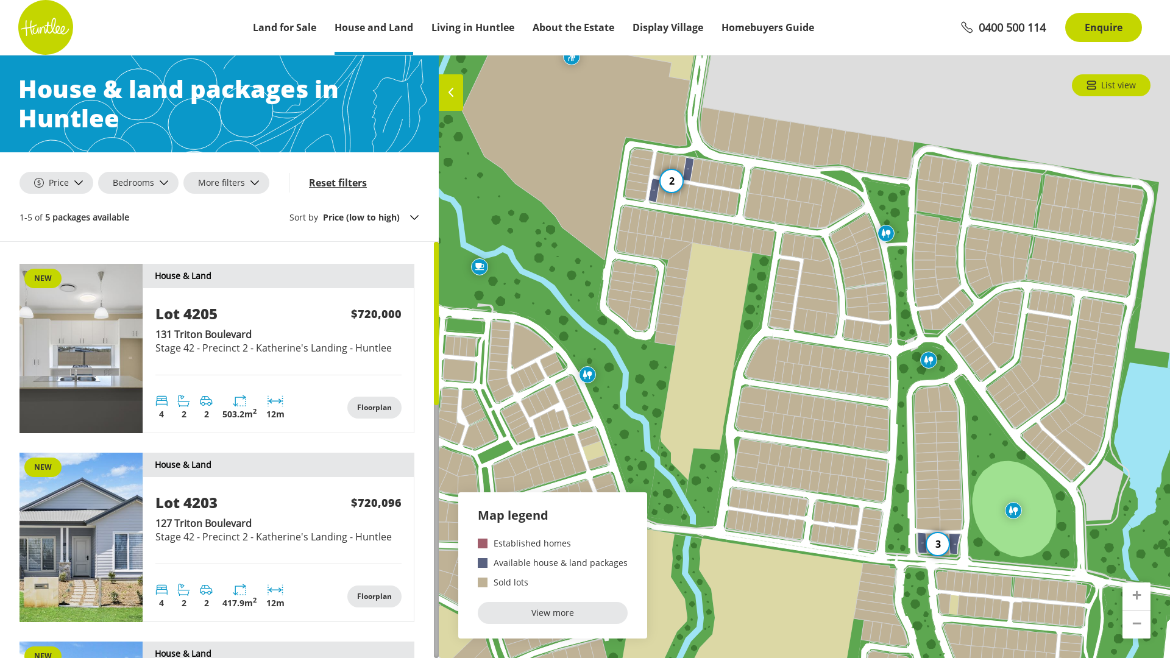  Describe the element at coordinates (473, 27) in the screenshot. I see `Living in Huntlee` at that location.